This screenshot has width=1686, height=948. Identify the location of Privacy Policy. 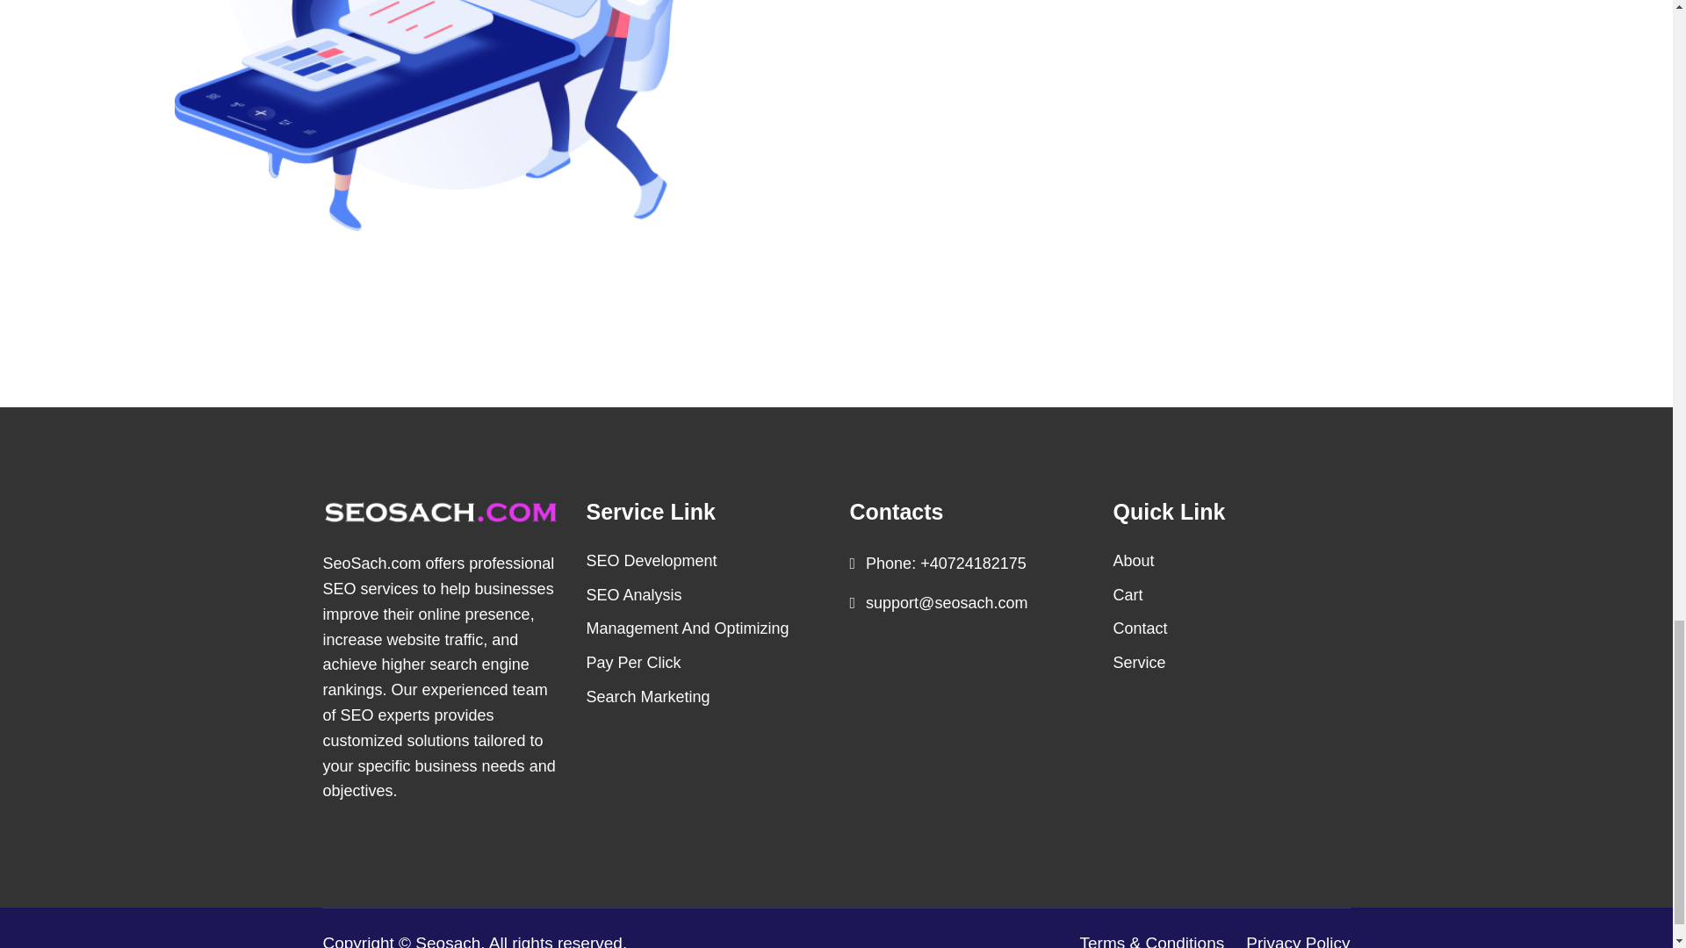
(1293, 939).